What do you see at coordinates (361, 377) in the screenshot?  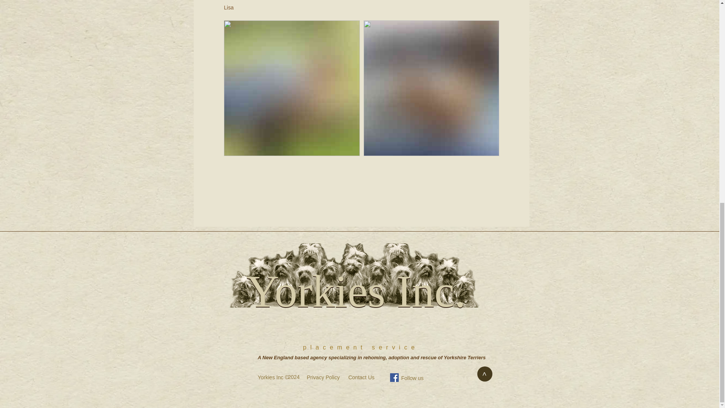 I see `Contact Us` at bounding box center [361, 377].